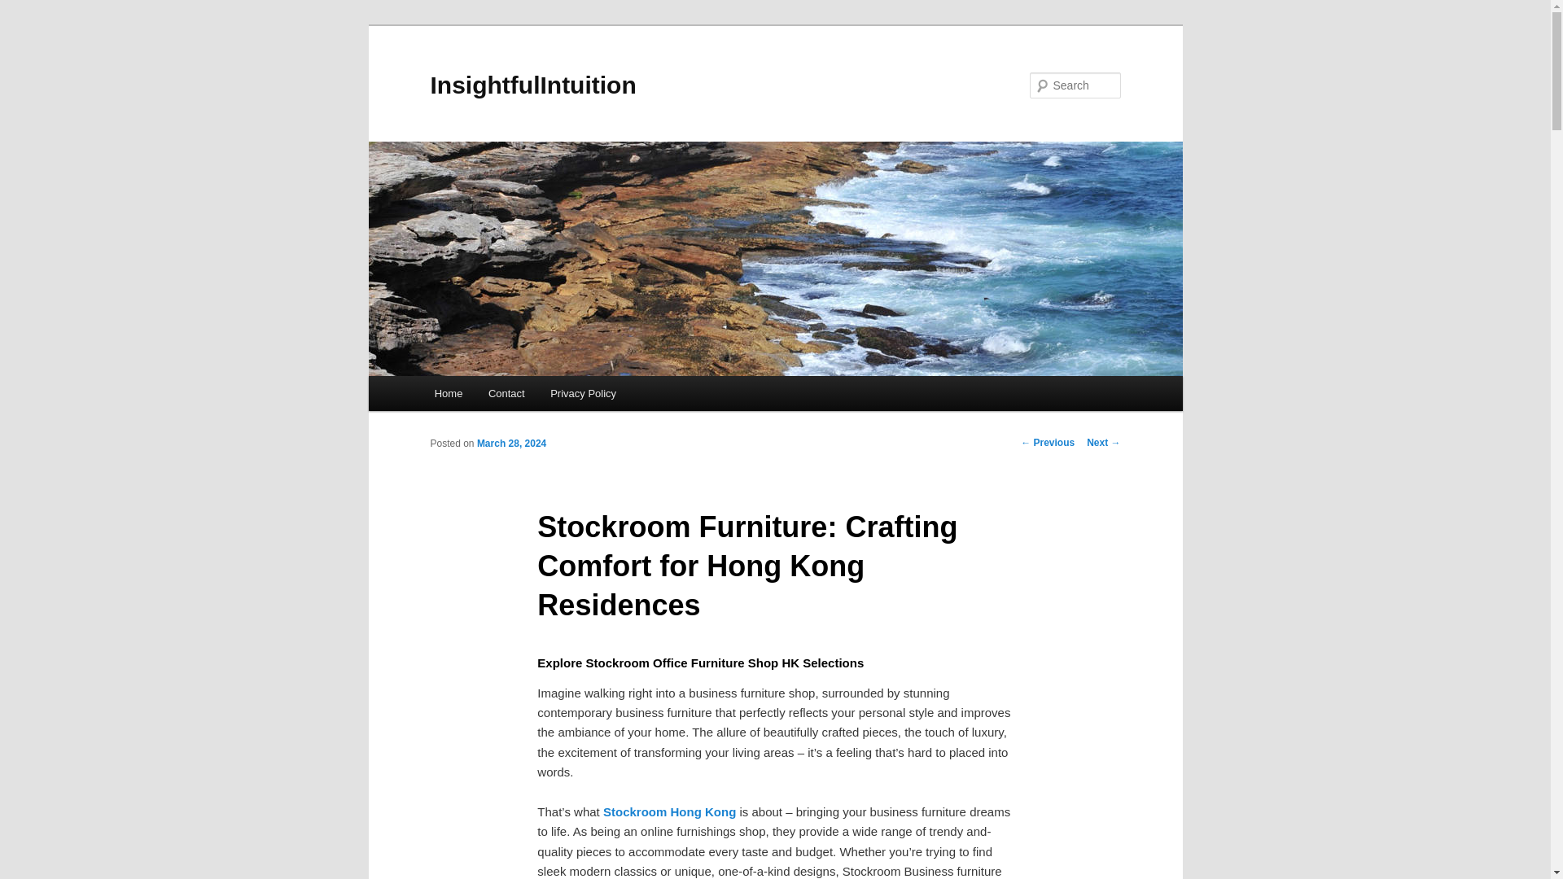 This screenshot has width=1563, height=879. Describe the element at coordinates (511, 443) in the screenshot. I see `7:25 pm` at that location.